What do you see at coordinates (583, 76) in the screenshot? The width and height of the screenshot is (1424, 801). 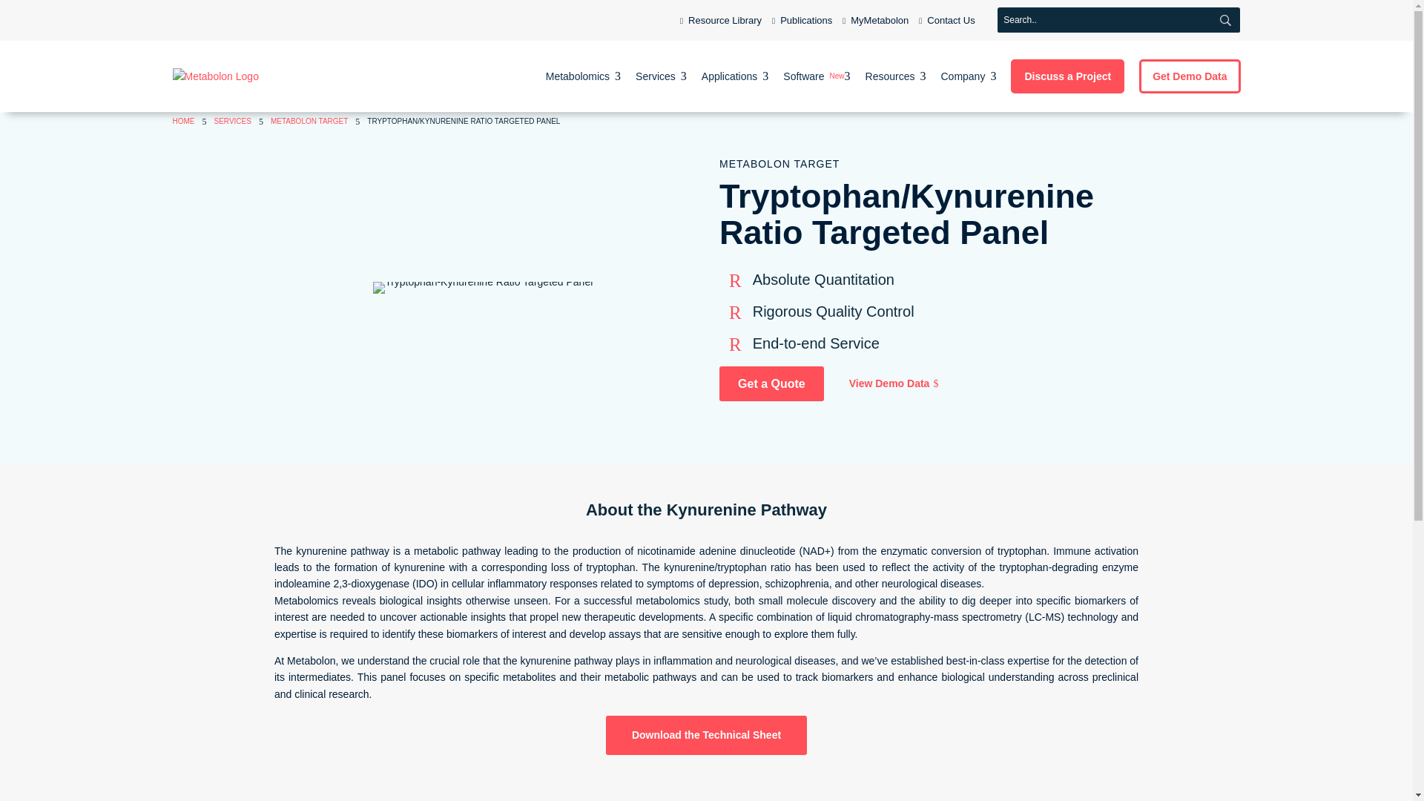 I see `Search..` at bounding box center [583, 76].